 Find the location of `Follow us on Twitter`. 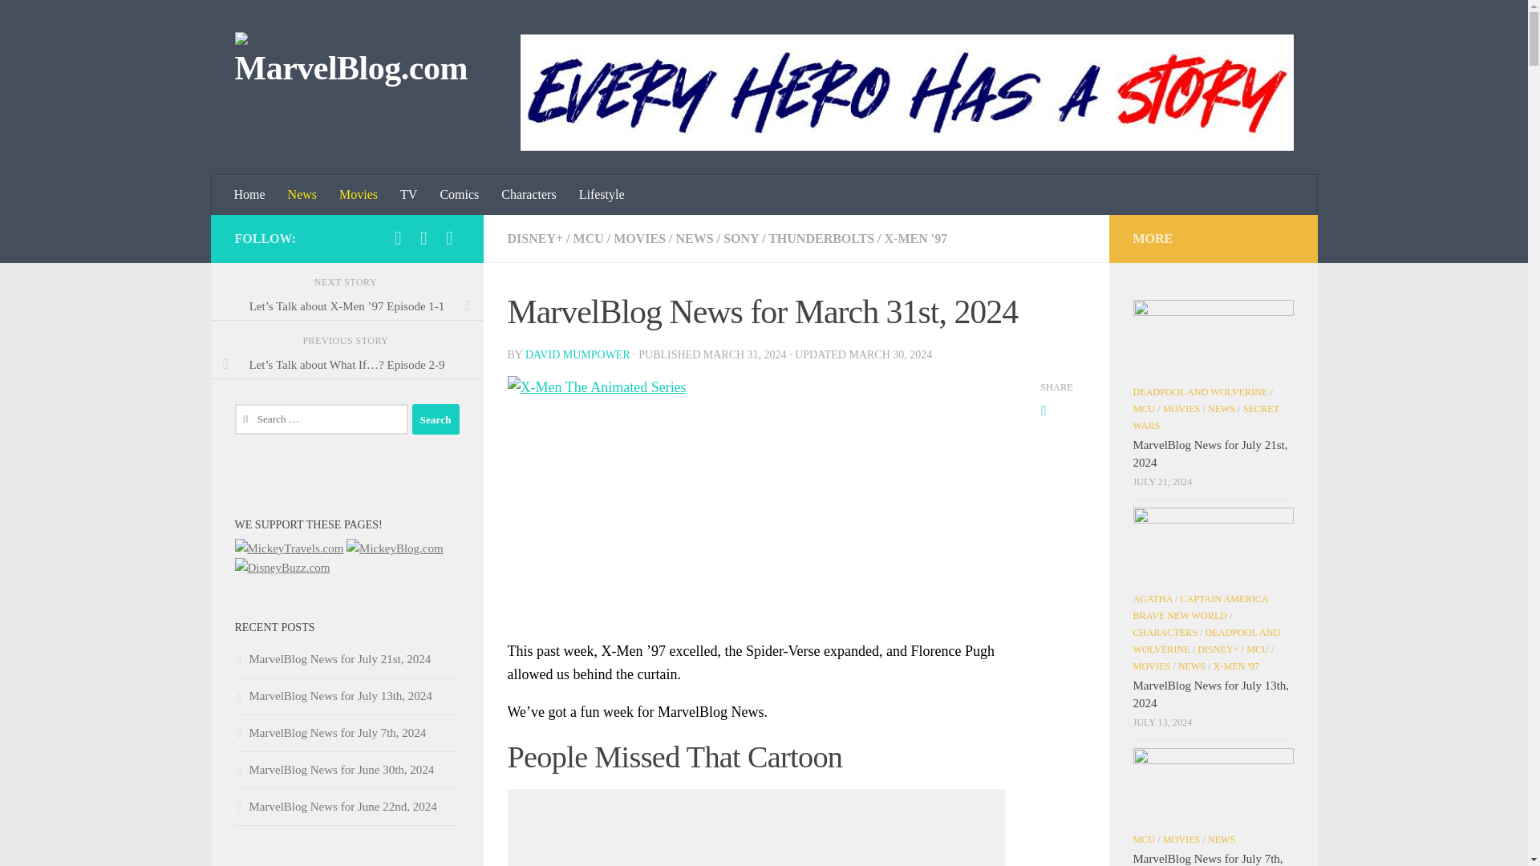

Follow us on Twitter is located at coordinates (449, 237).